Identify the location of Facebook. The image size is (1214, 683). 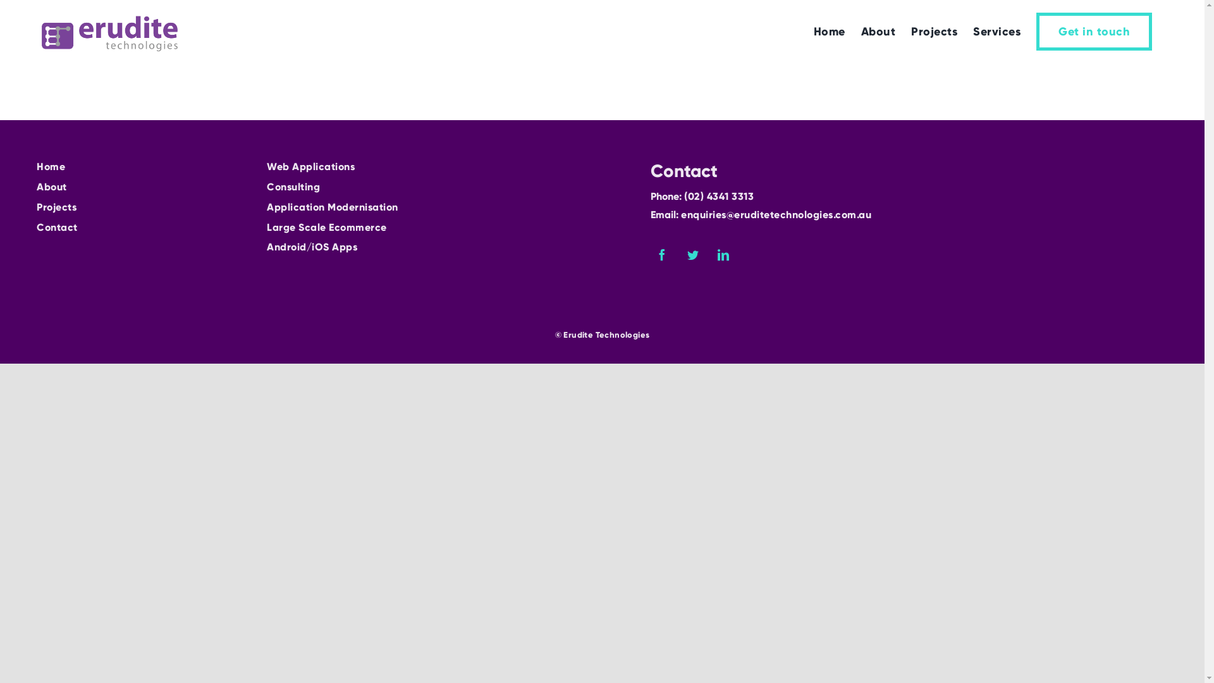
(663, 254).